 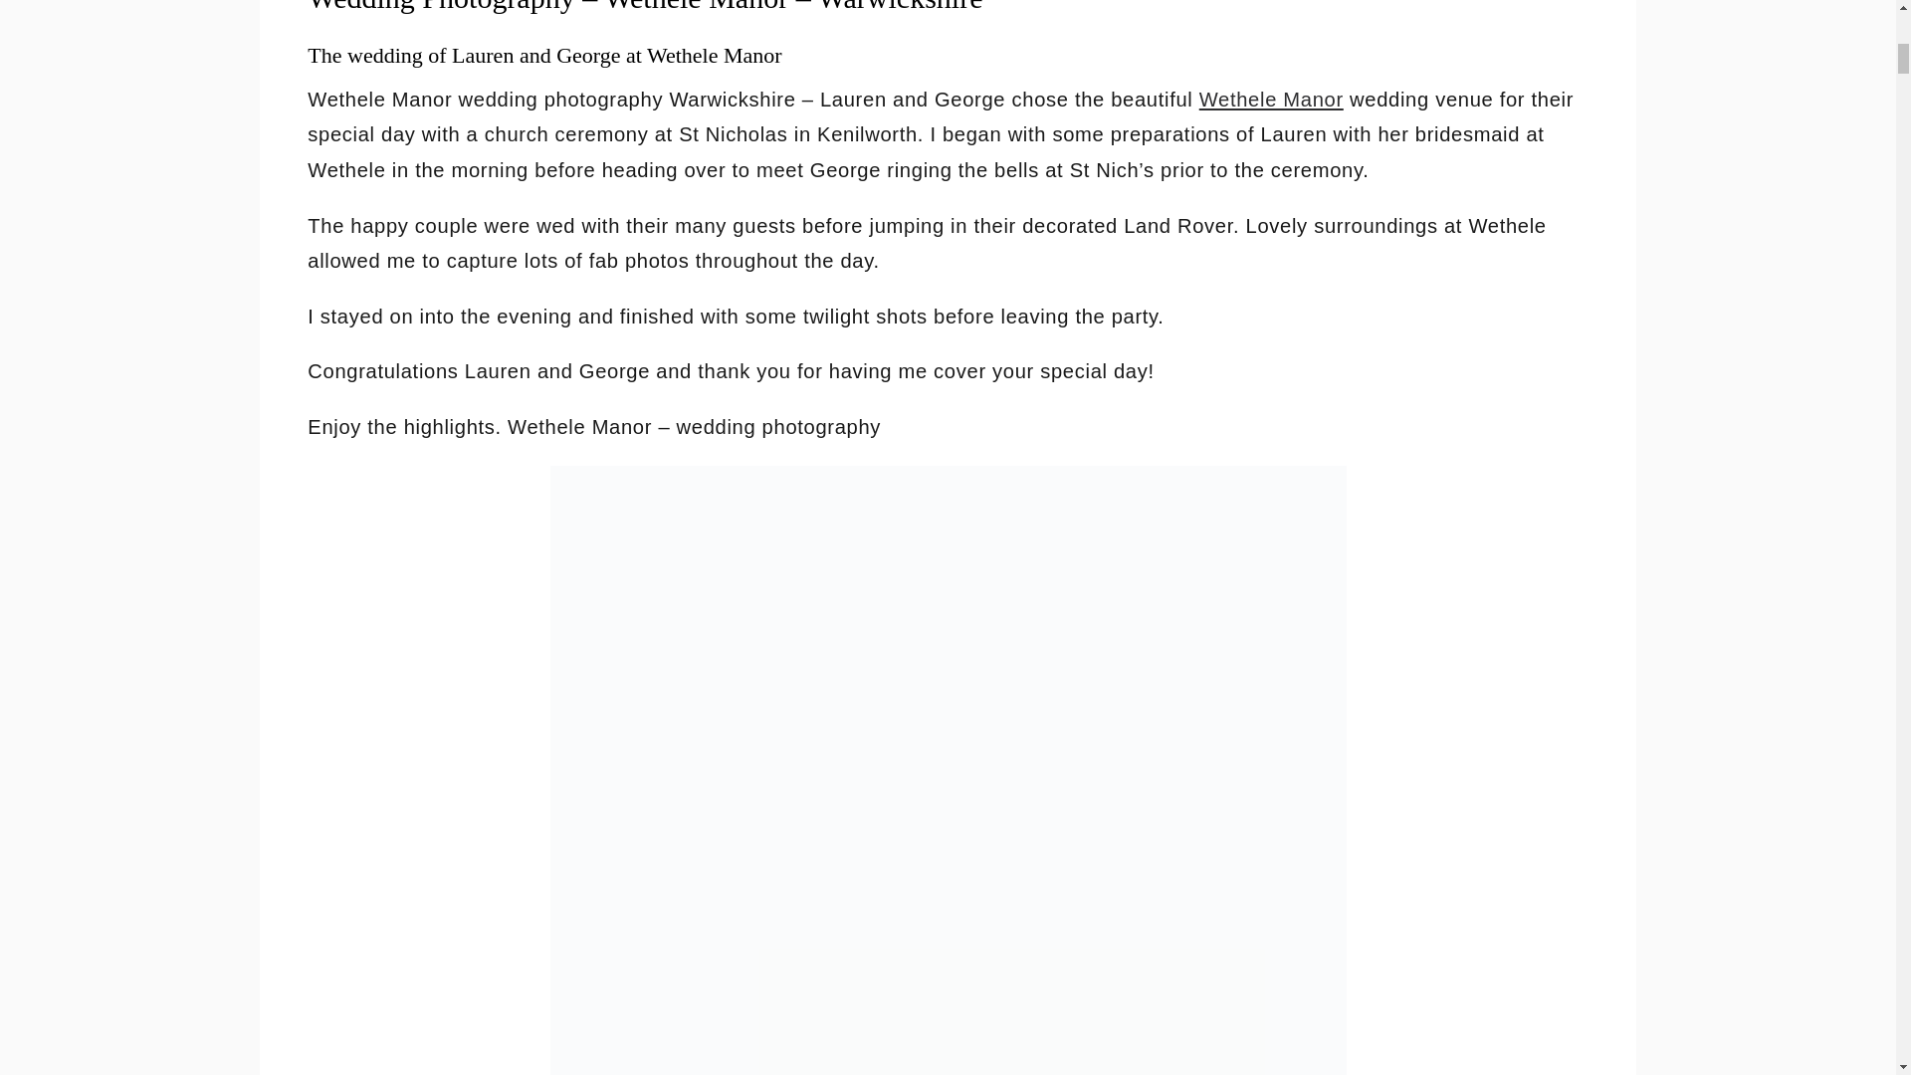 What do you see at coordinates (1271, 100) in the screenshot?
I see `Wethele Manor` at bounding box center [1271, 100].